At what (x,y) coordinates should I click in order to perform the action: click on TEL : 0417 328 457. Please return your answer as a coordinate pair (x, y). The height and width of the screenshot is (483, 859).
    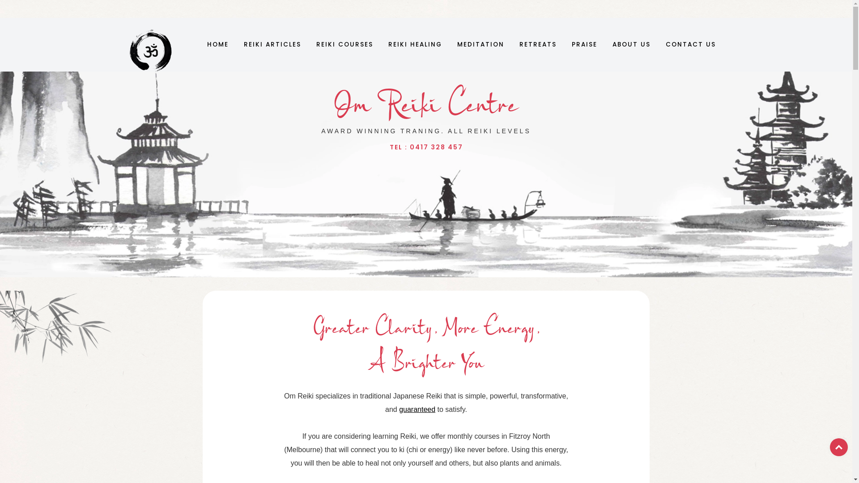
    Looking at the image, I should click on (426, 147).